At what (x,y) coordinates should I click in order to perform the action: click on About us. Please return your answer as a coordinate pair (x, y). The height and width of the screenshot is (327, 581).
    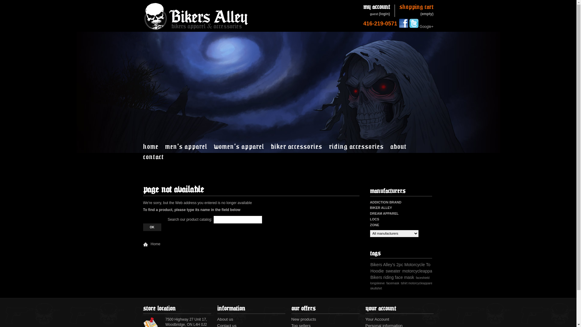
    Looking at the image, I should click on (225, 319).